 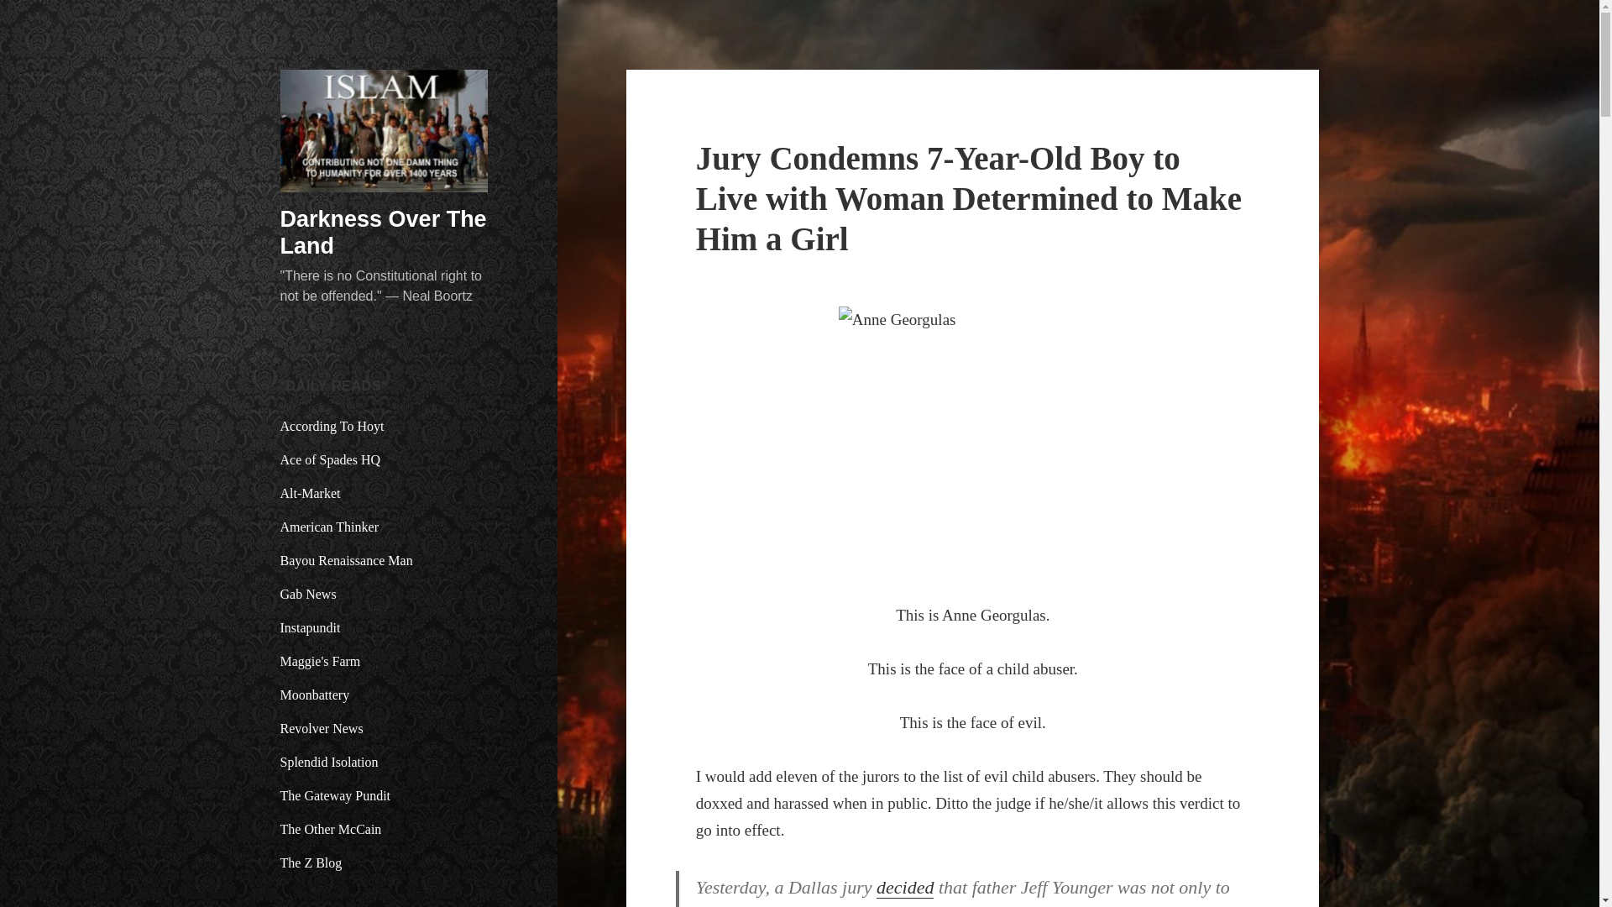 I want to click on Ace of Spades HQ, so click(x=331, y=459).